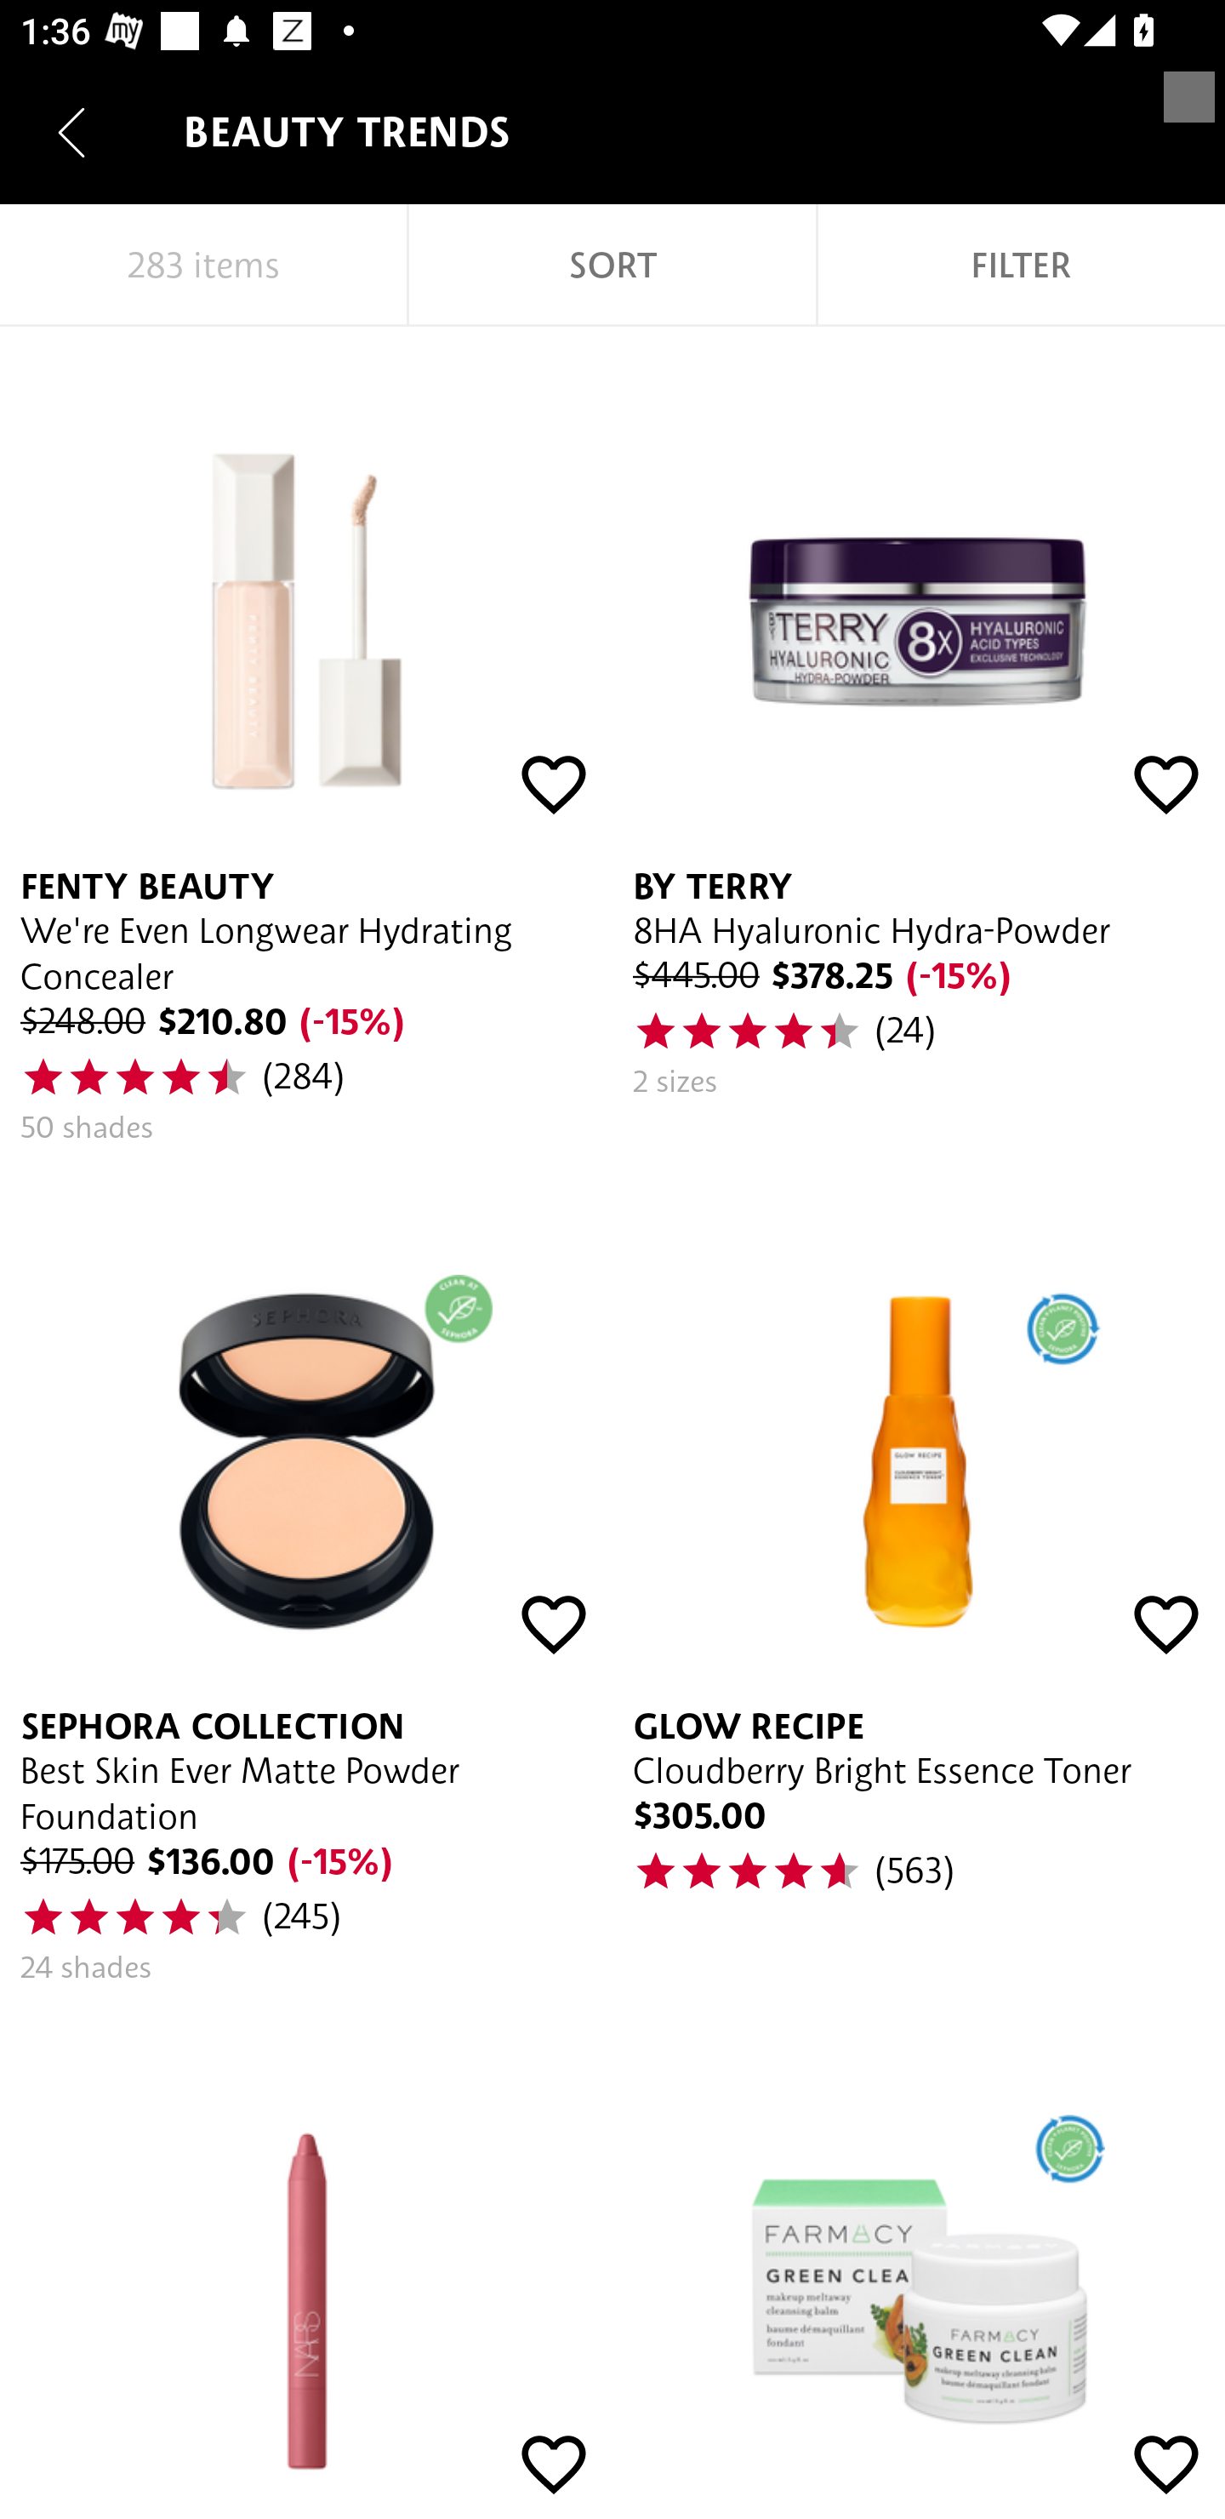 This screenshot has width=1225, height=2519. What do you see at coordinates (612, 266) in the screenshot?
I see `SORT` at bounding box center [612, 266].